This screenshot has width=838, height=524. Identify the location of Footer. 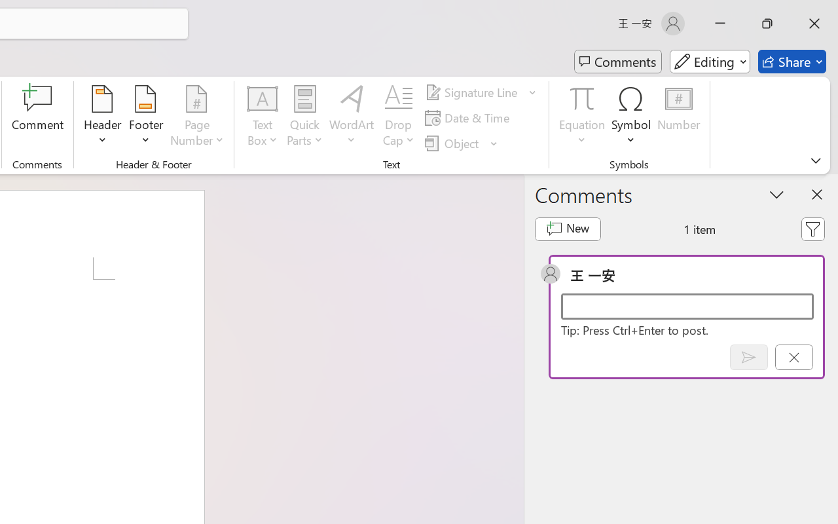
(145, 118).